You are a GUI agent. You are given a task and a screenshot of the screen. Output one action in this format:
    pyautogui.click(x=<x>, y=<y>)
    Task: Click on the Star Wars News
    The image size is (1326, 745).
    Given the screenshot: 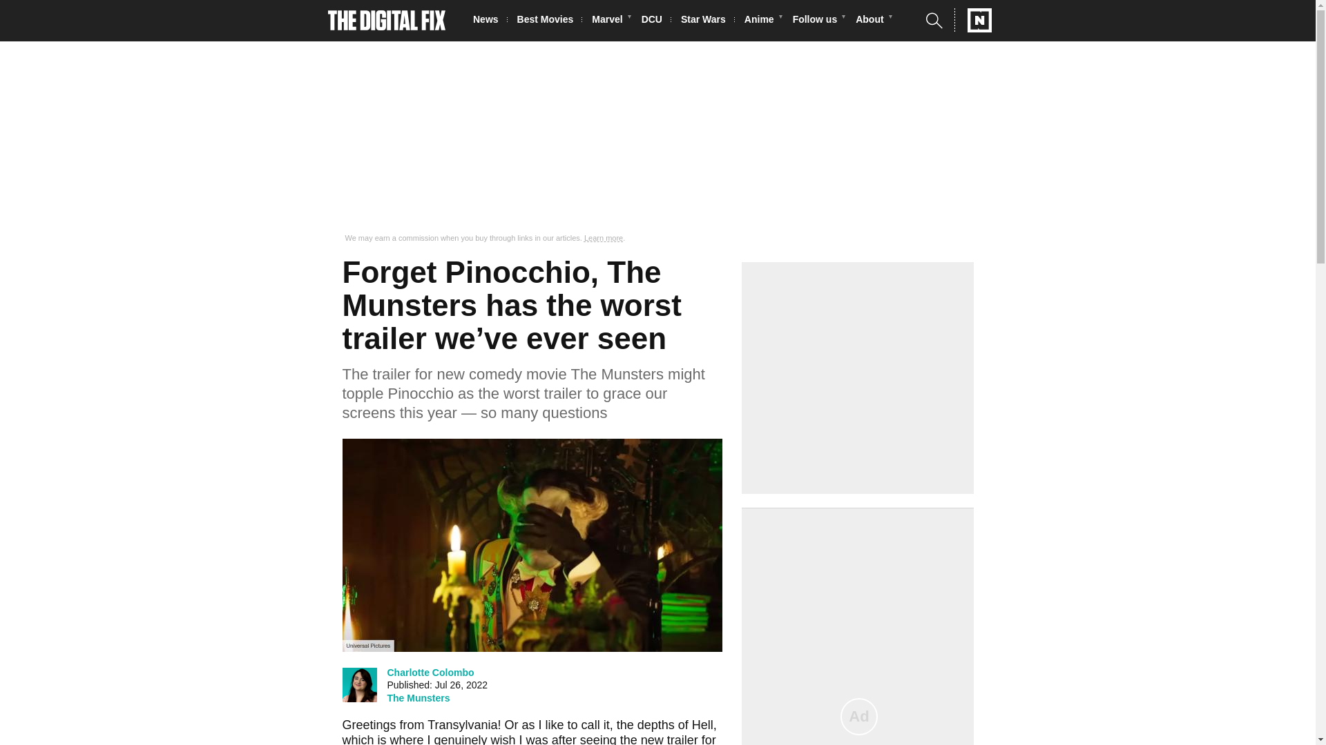 What is the action you would take?
    pyautogui.click(x=707, y=21)
    